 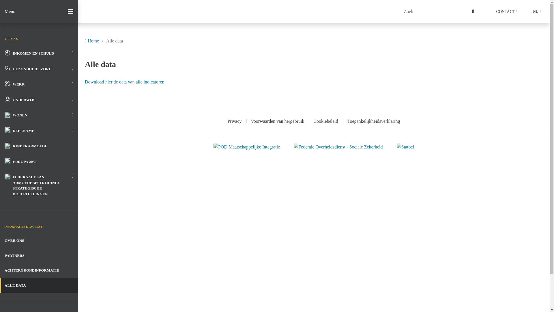 I want to click on ONDERWIJS, so click(x=39, y=100).